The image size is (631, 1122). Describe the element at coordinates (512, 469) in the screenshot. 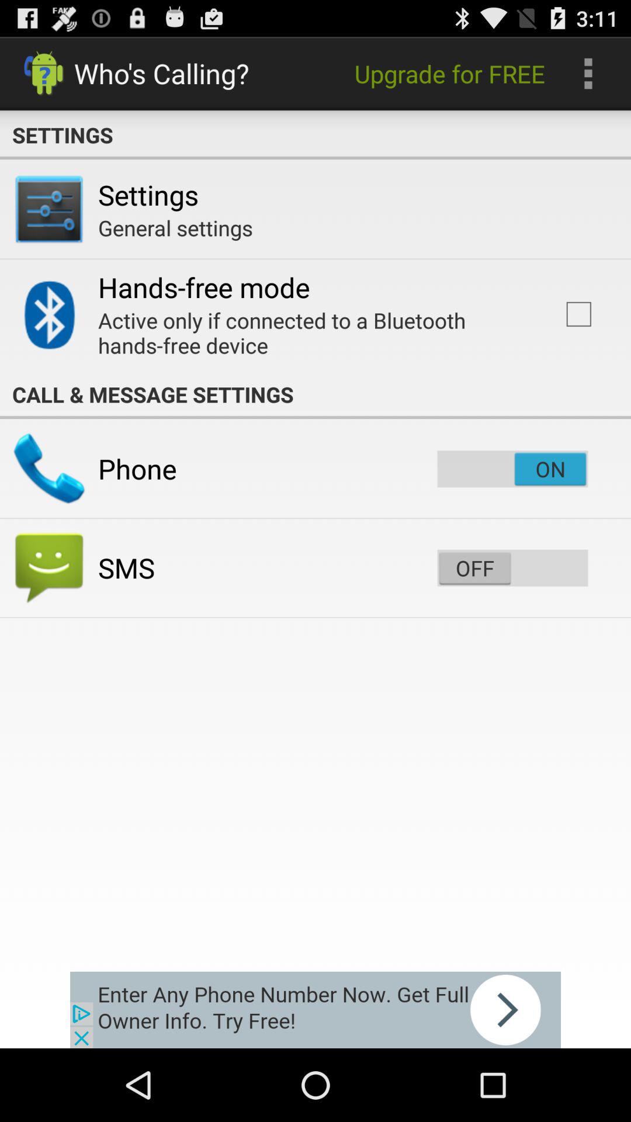

I see `toggle phone permission` at that location.